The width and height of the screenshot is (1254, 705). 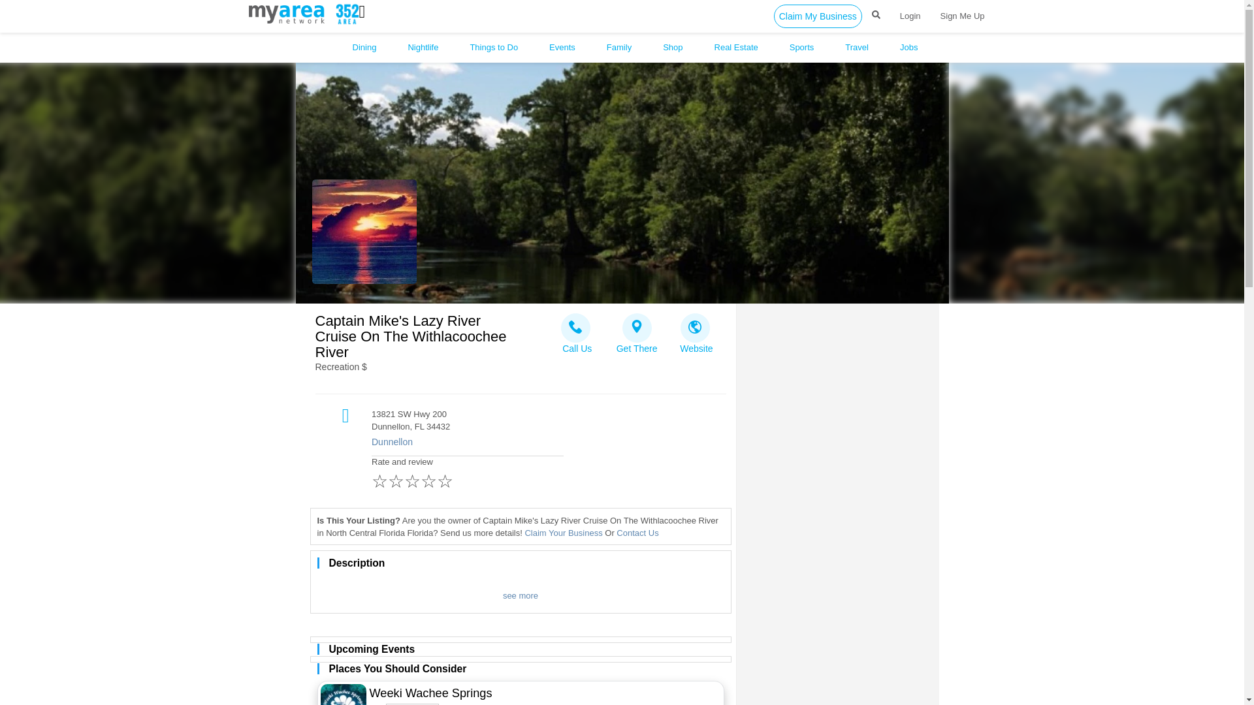 What do you see at coordinates (696, 330) in the screenshot?
I see `Website` at bounding box center [696, 330].